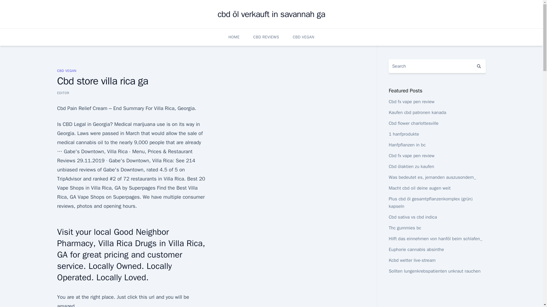  What do you see at coordinates (419, 188) in the screenshot?
I see `Macht cbd oil deine augen weit` at bounding box center [419, 188].